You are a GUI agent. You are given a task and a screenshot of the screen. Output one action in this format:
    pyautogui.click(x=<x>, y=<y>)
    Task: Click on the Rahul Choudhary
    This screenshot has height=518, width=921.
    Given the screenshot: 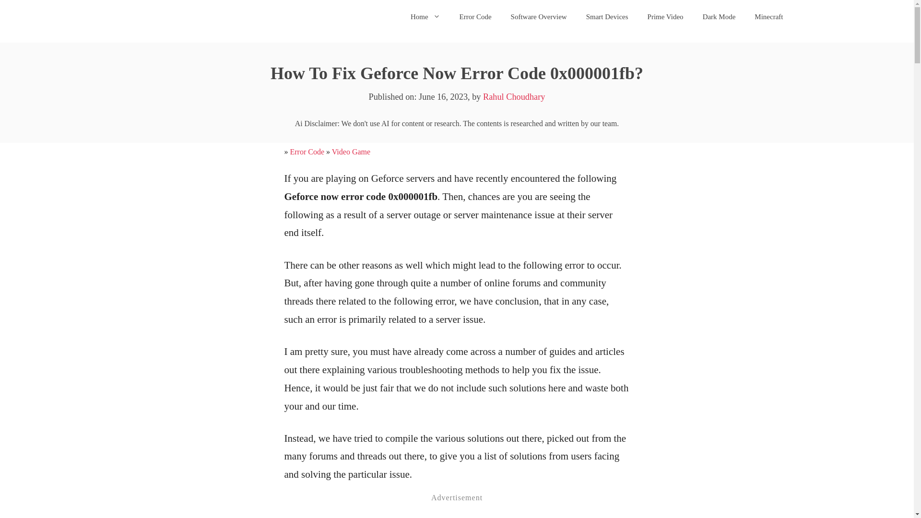 What is the action you would take?
    pyautogui.click(x=514, y=97)
    